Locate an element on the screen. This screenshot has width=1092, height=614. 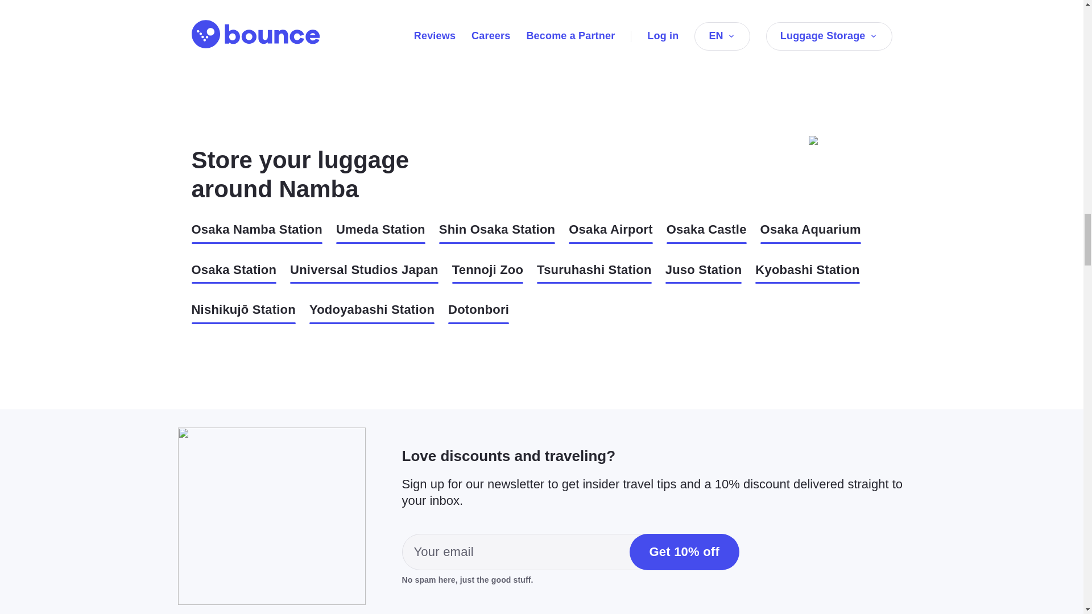
Dotonbori is located at coordinates (478, 313).